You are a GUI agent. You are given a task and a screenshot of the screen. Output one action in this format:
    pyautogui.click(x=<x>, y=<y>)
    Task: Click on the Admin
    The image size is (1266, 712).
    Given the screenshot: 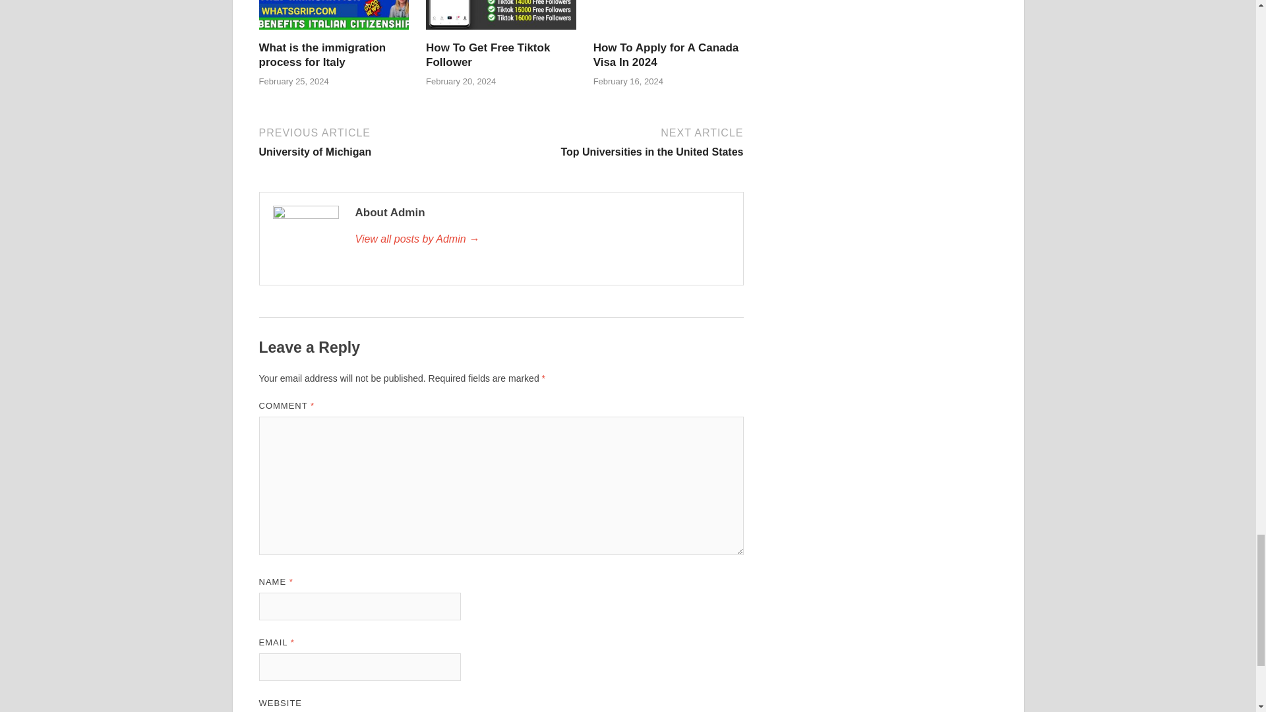 What is the action you would take?
    pyautogui.click(x=666, y=54)
    